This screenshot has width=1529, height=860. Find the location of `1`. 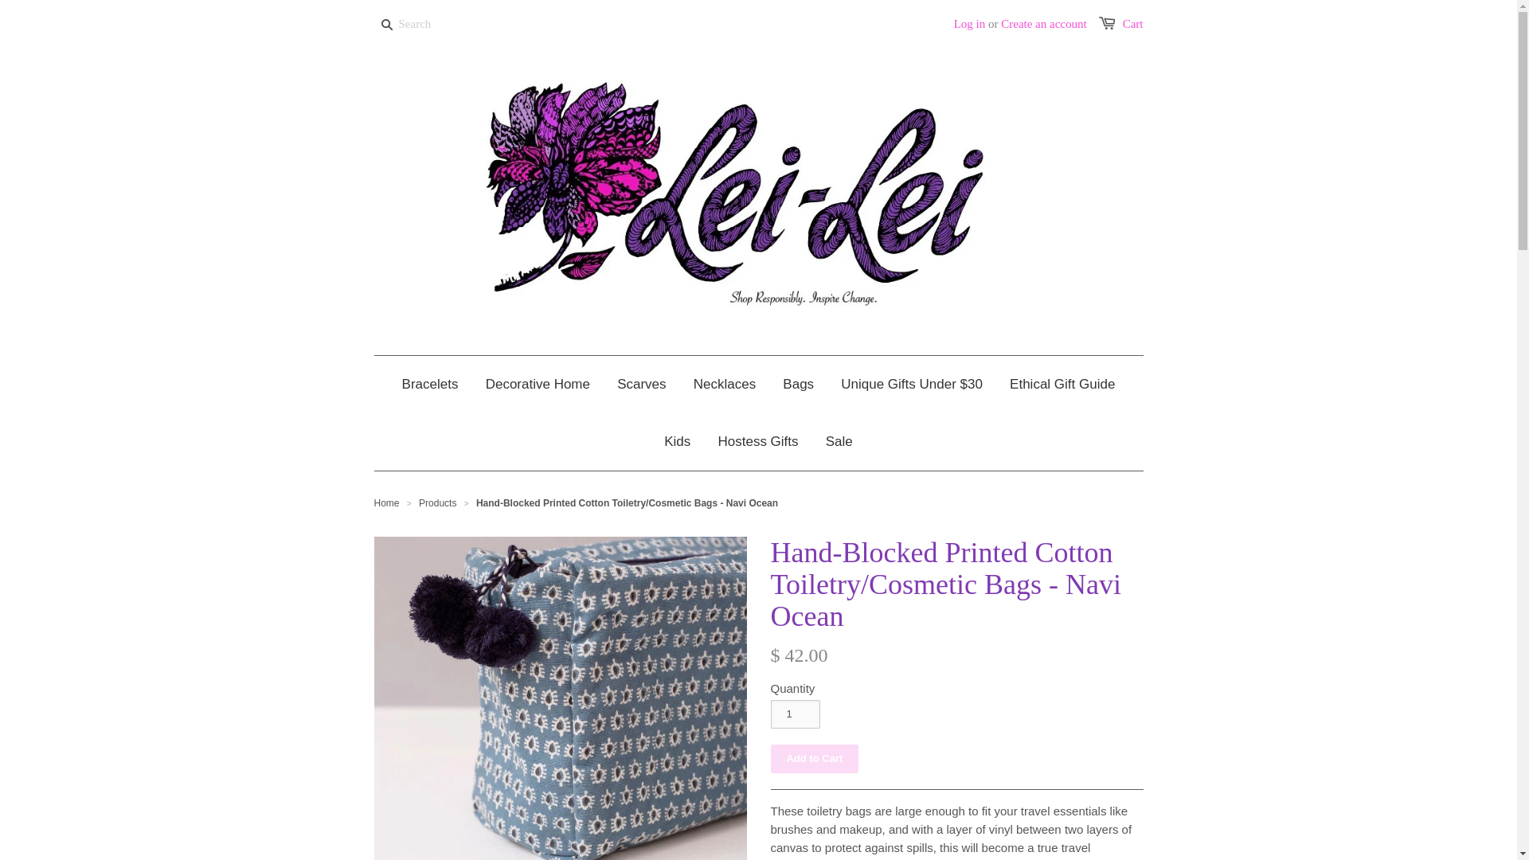

1 is located at coordinates (795, 713).